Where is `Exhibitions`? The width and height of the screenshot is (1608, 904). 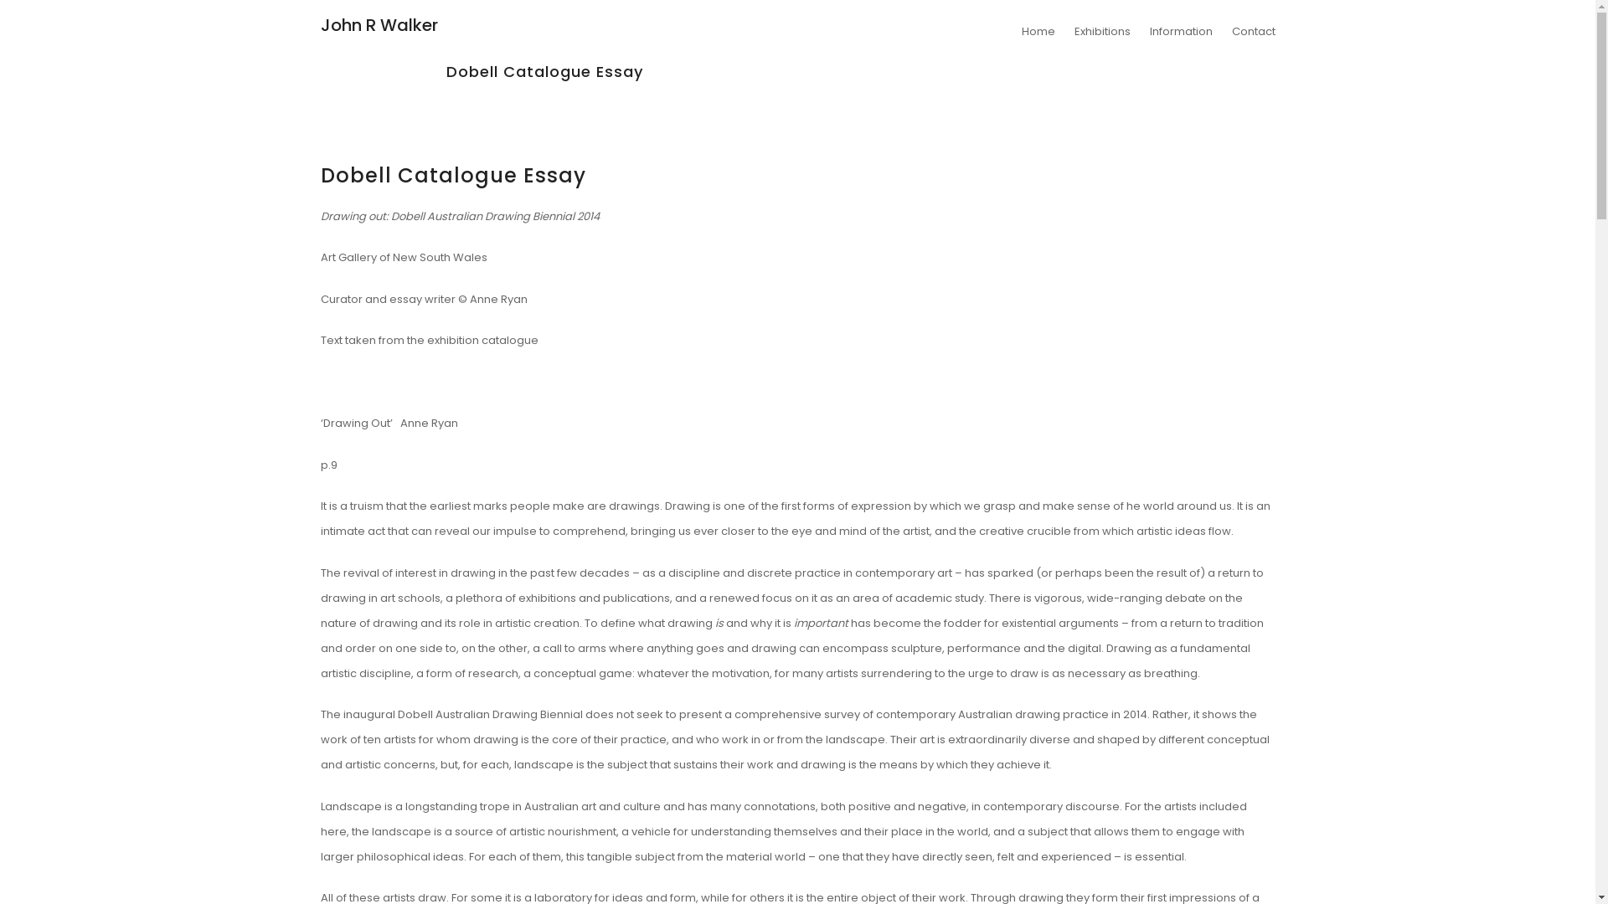
Exhibitions is located at coordinates (1102, 32).